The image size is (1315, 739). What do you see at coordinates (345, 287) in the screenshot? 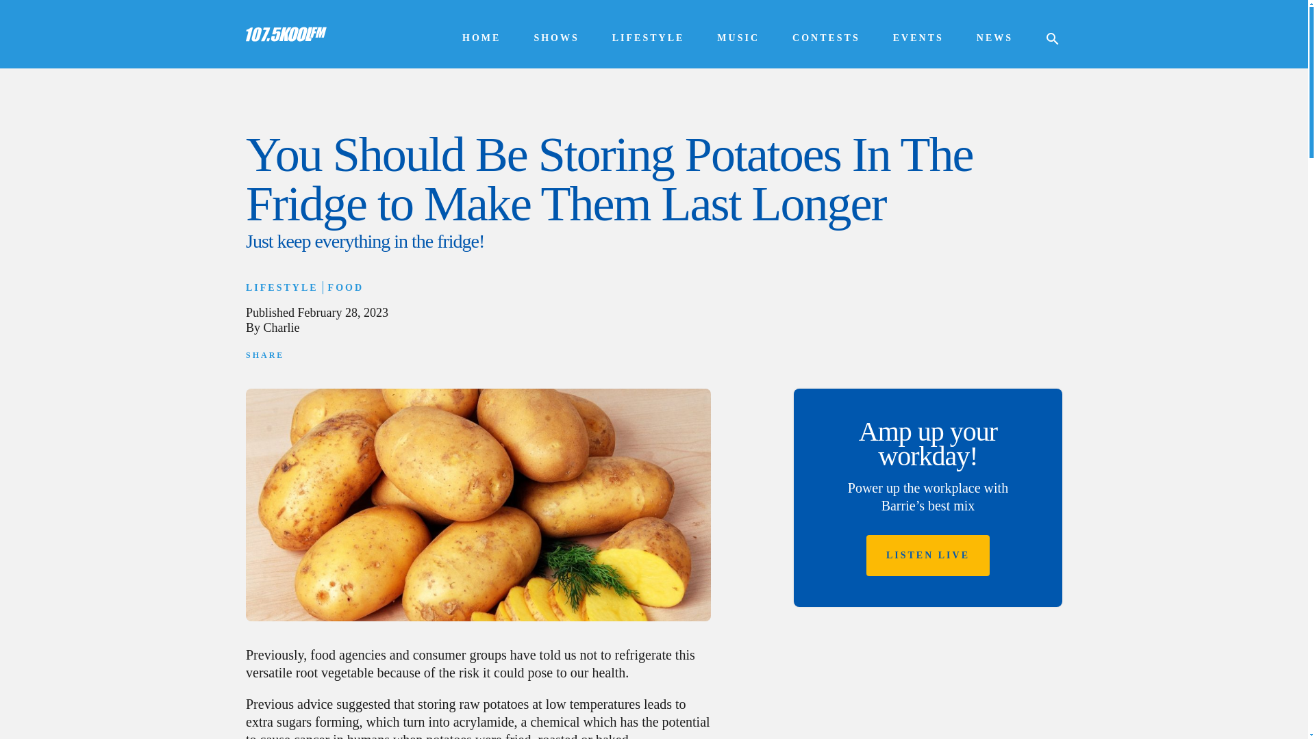
I see `View all posts in Food` at bounding box center [345, 287].